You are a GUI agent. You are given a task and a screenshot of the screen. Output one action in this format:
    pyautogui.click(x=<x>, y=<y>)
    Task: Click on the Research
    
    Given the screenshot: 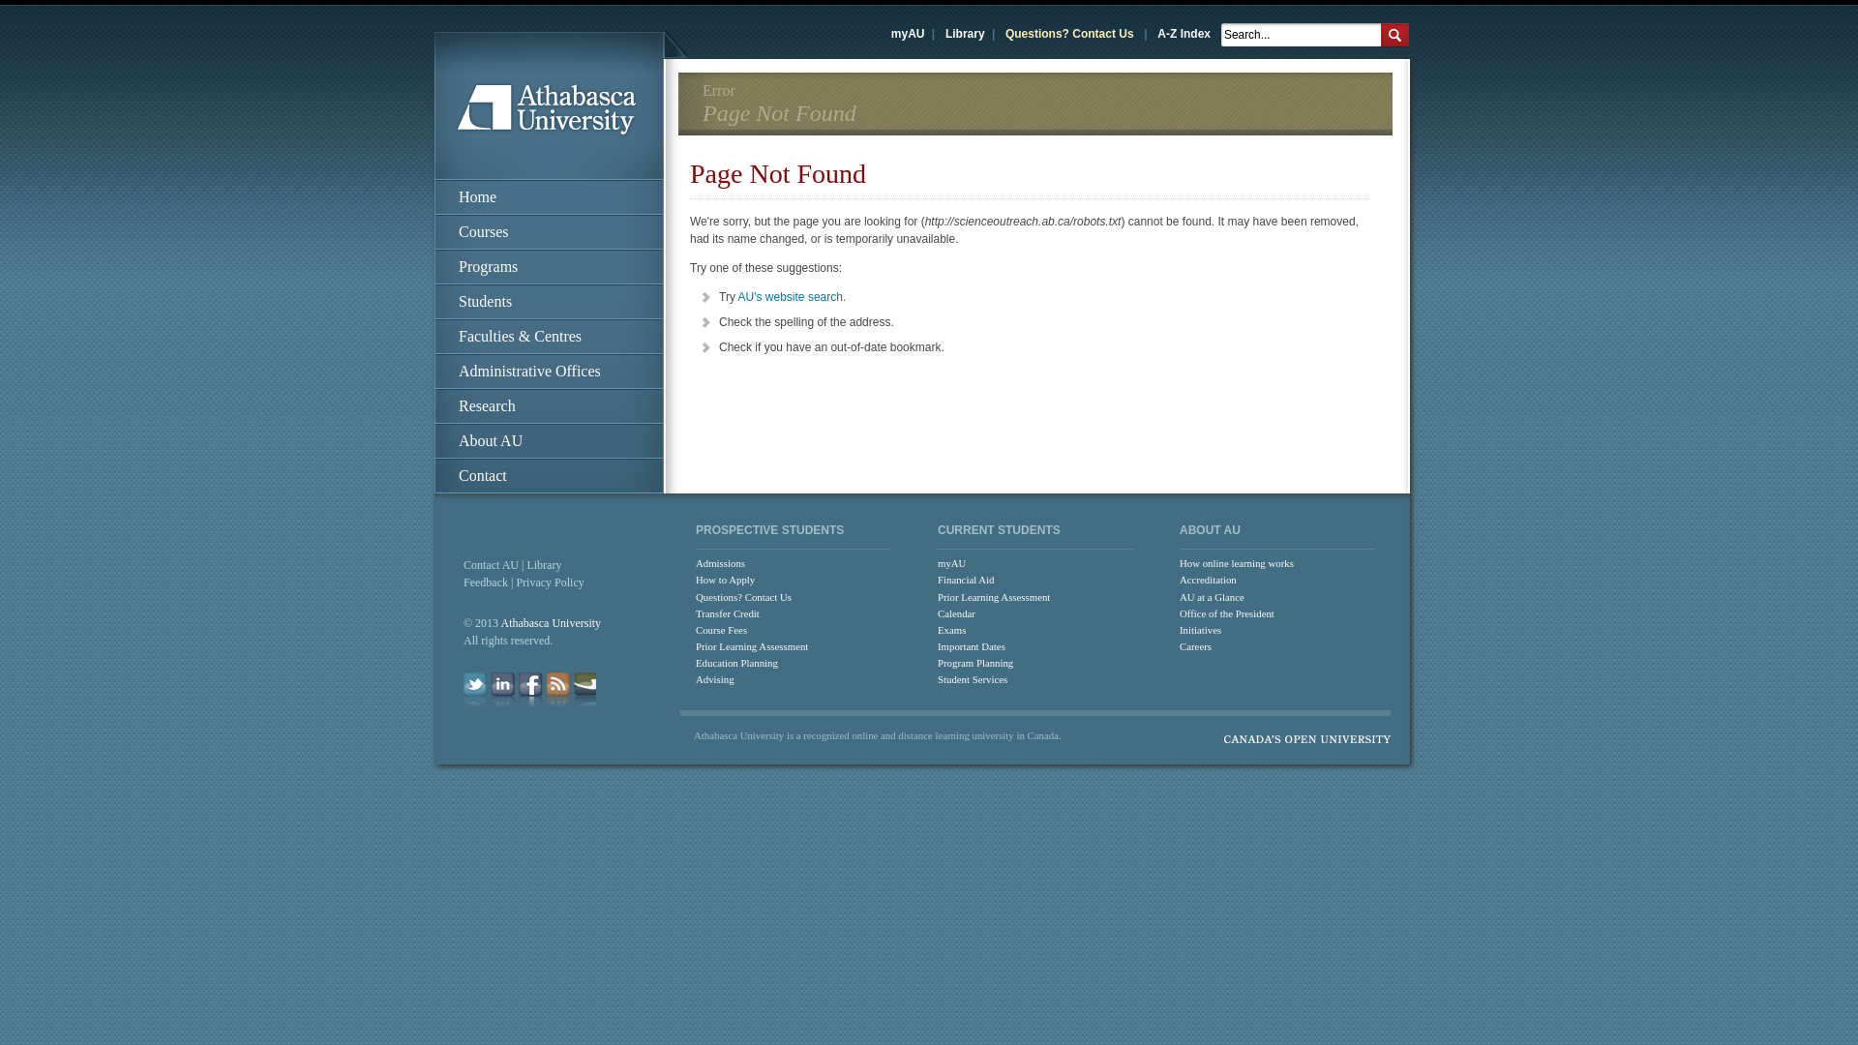 What is the action you would take?
    pyautogui.click(x=550, y=406)
    